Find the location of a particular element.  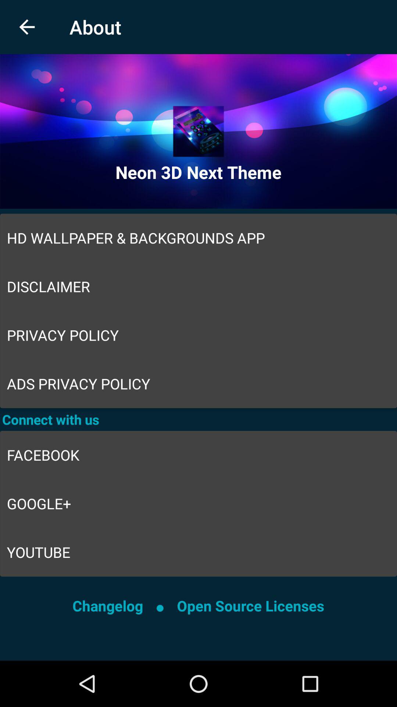

select icon above the youtube icon is located at coordinates (198, 504).